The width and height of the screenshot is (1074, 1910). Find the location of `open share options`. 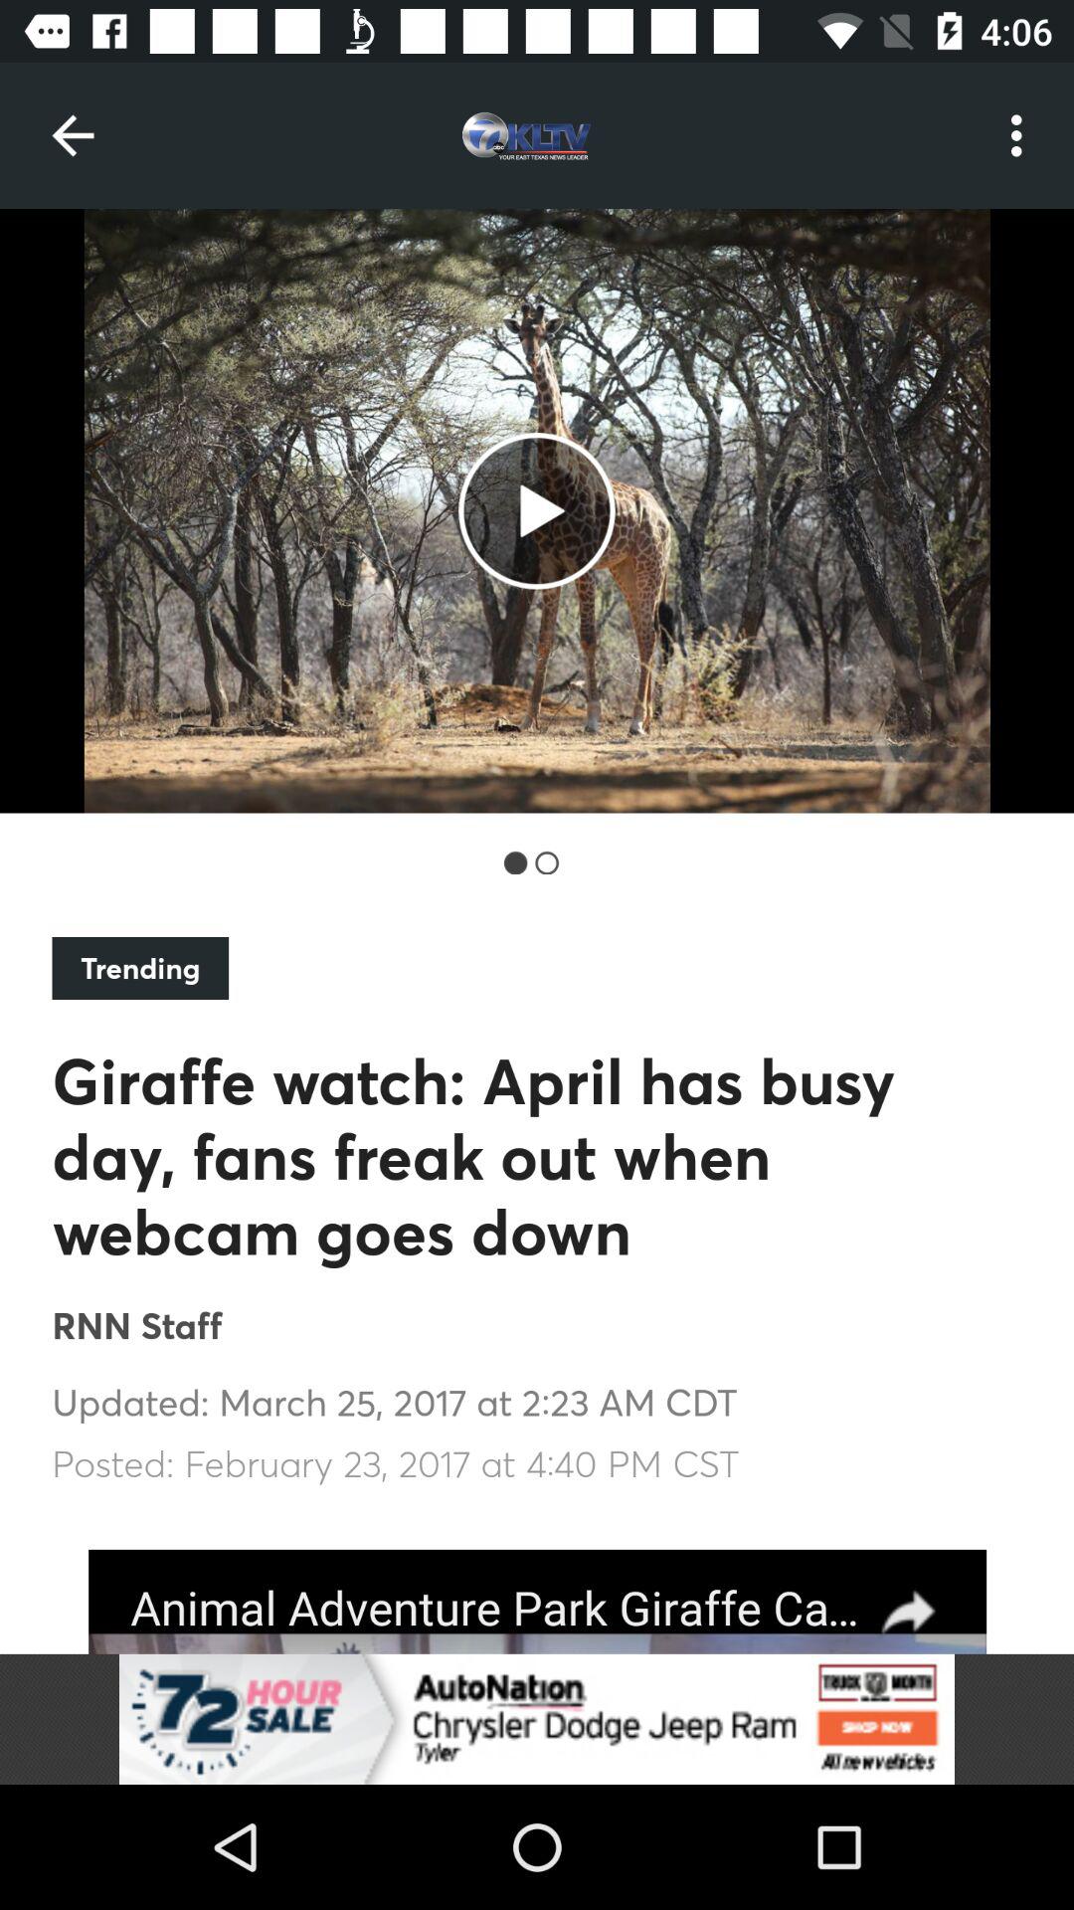

open share options is located at coordinates (537, 1602).